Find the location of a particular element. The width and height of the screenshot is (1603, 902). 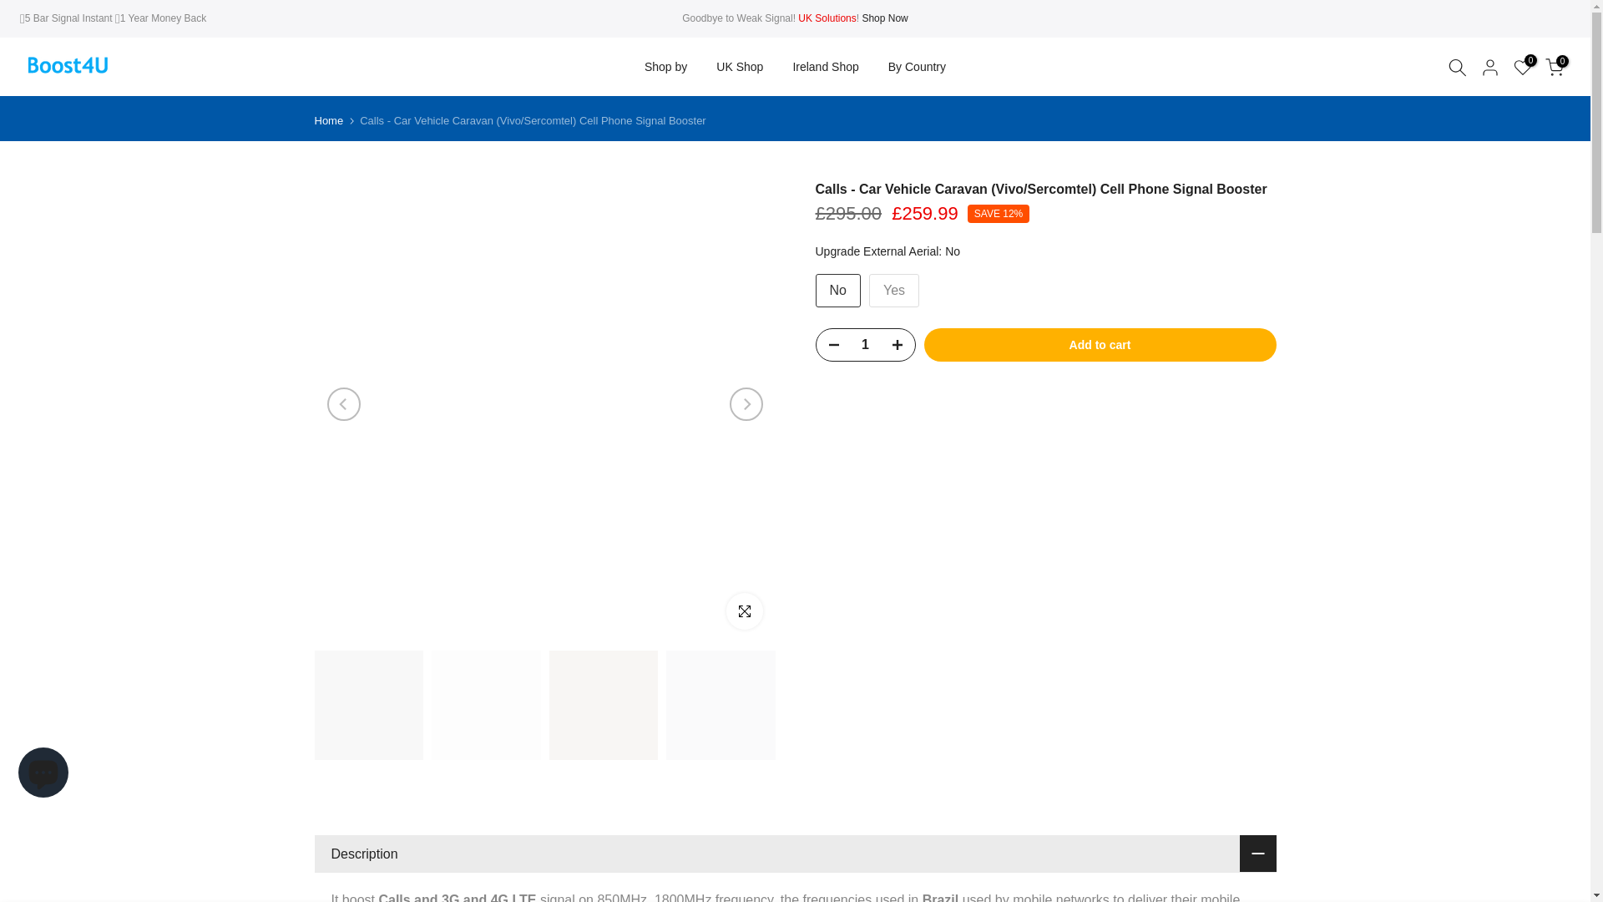

Shop by is located at coordinates (665, 67).